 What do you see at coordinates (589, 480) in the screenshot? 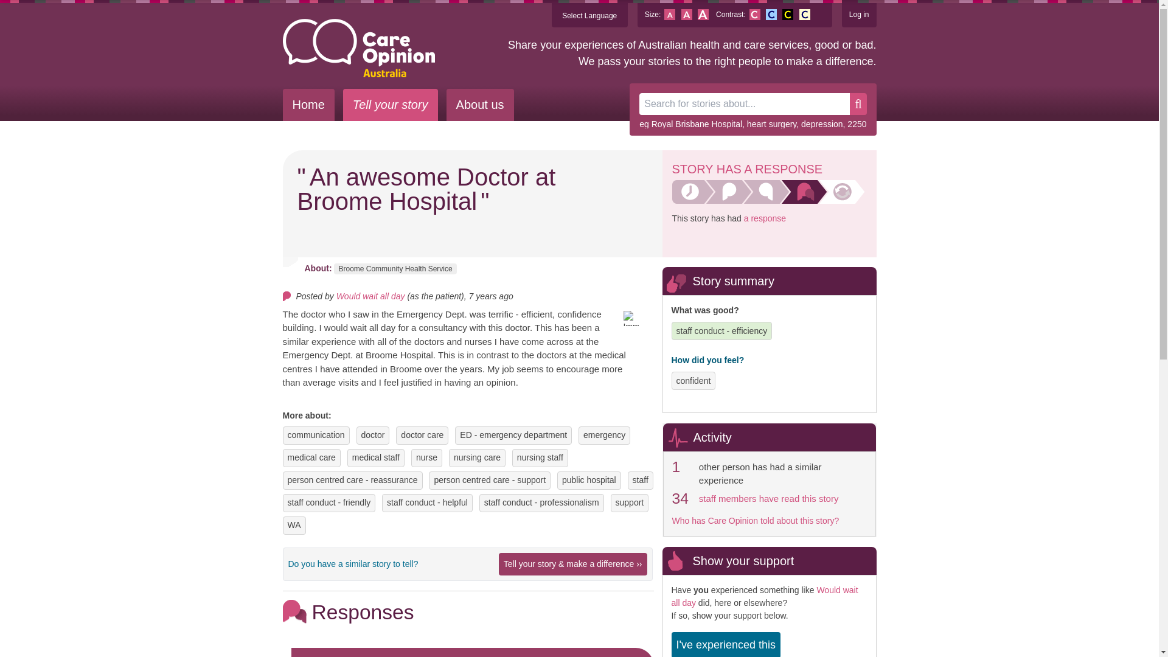
I see `public hospital` at bounding box center [589, 480].